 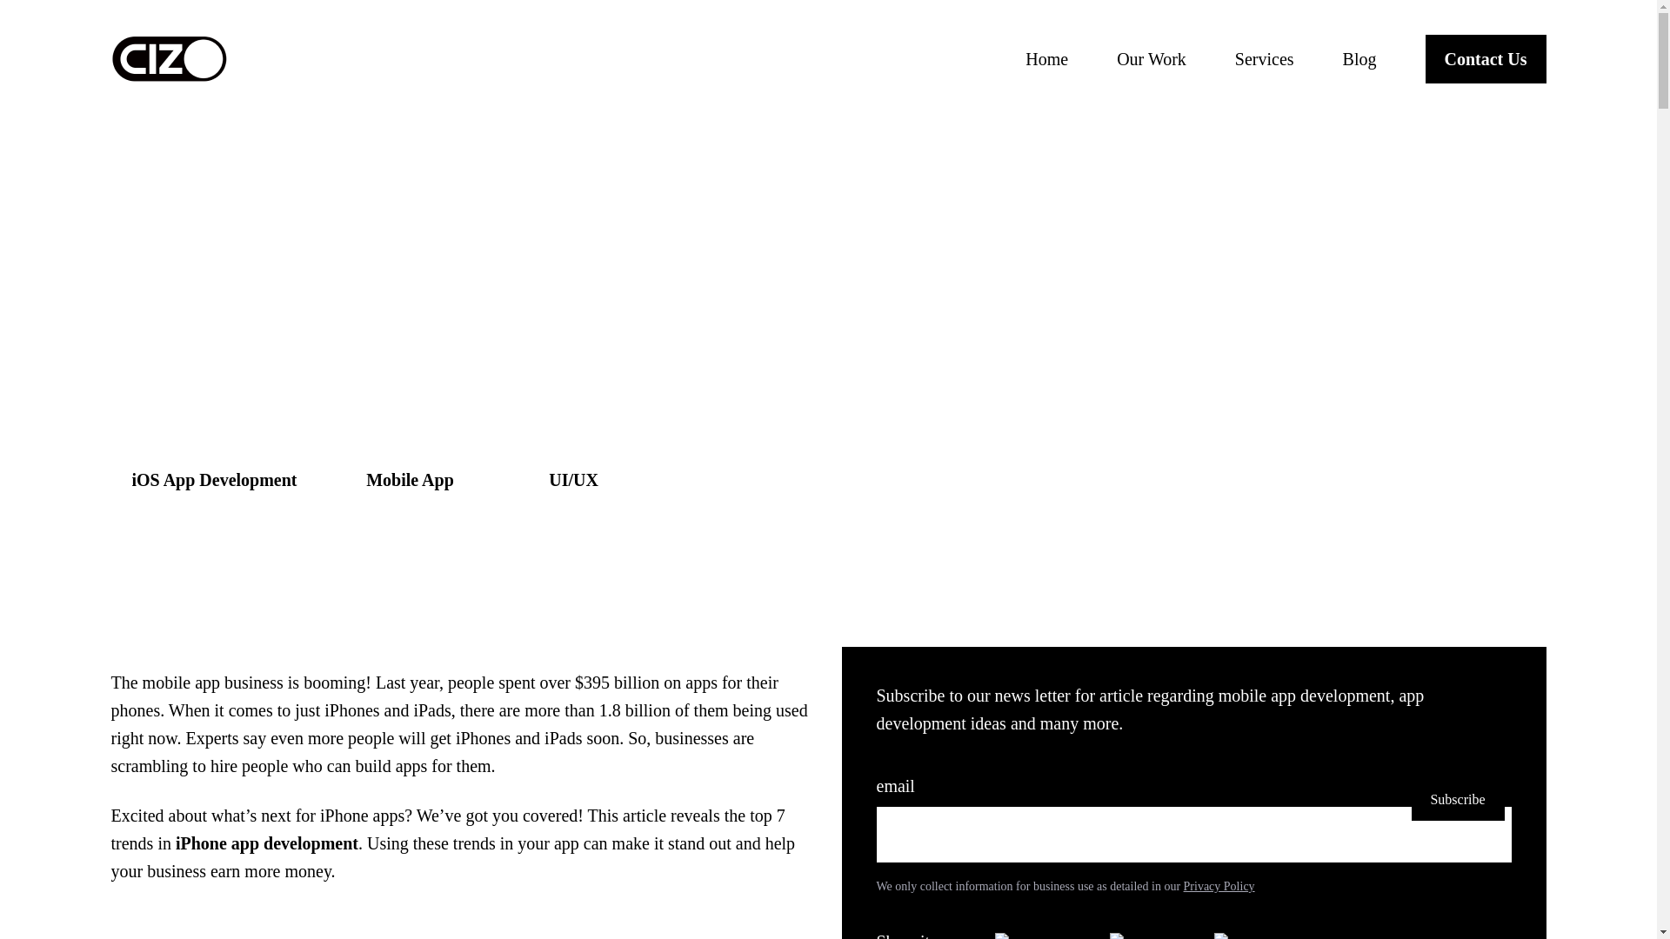 I want to click on Subscribe, so click(x=1458, y=800).